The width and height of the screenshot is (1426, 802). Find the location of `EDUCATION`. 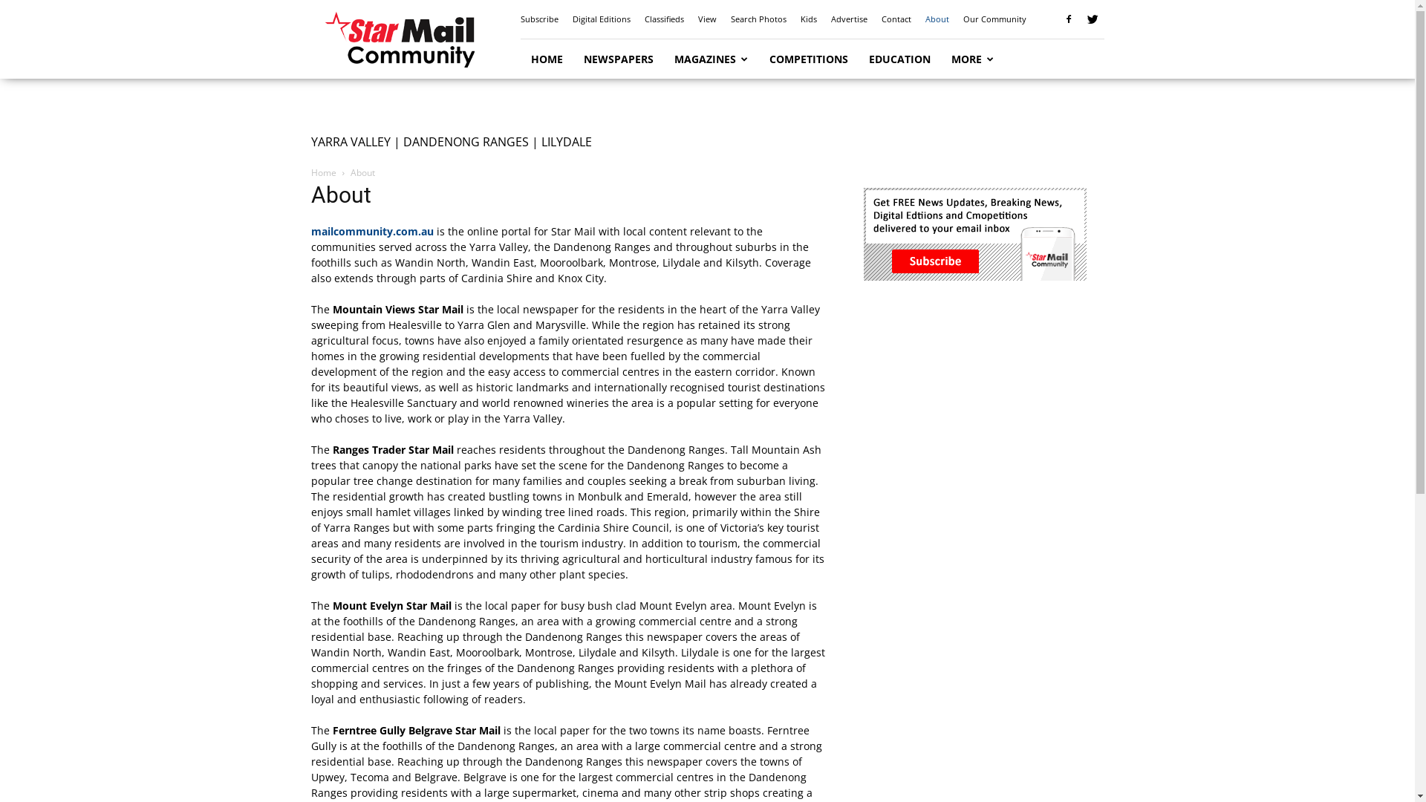

EDUCATION is located at coordinates (900, 59).